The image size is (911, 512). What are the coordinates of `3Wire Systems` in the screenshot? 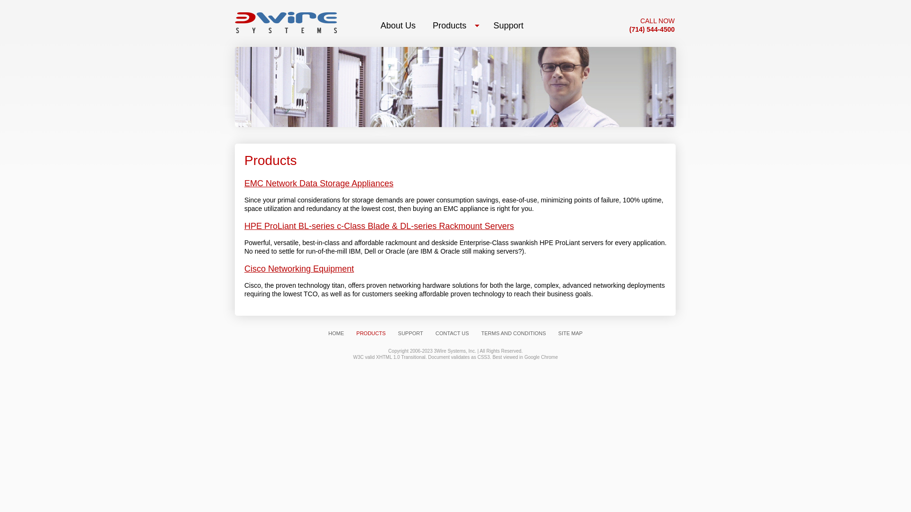 It's located at (286, 21).